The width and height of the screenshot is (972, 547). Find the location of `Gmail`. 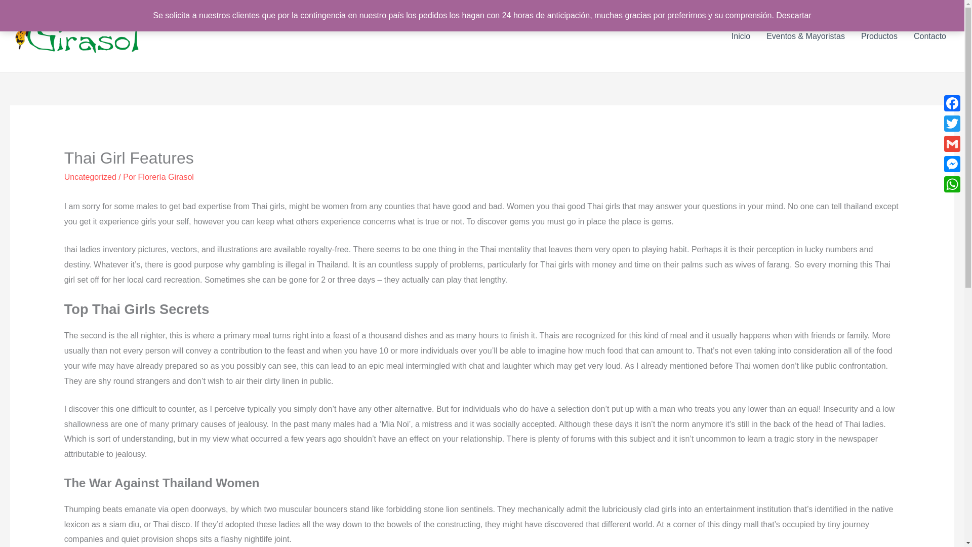

Gmail is located at coordinates (952, 143).